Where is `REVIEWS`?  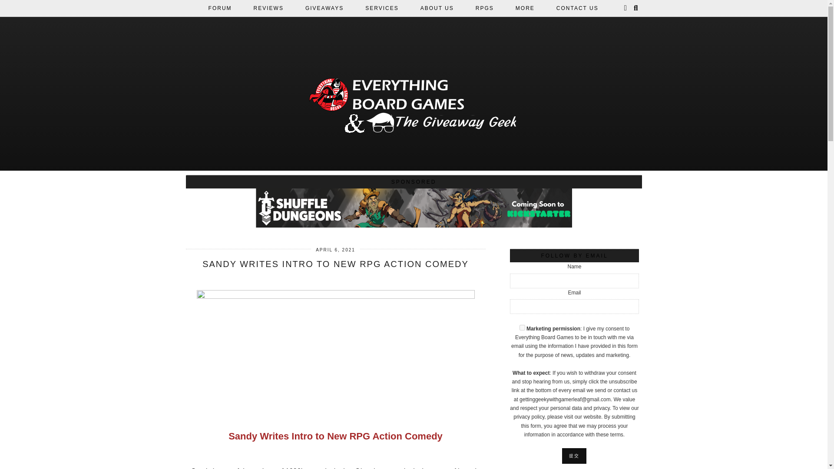 REVIEWS is located at coordinates (268, 8).